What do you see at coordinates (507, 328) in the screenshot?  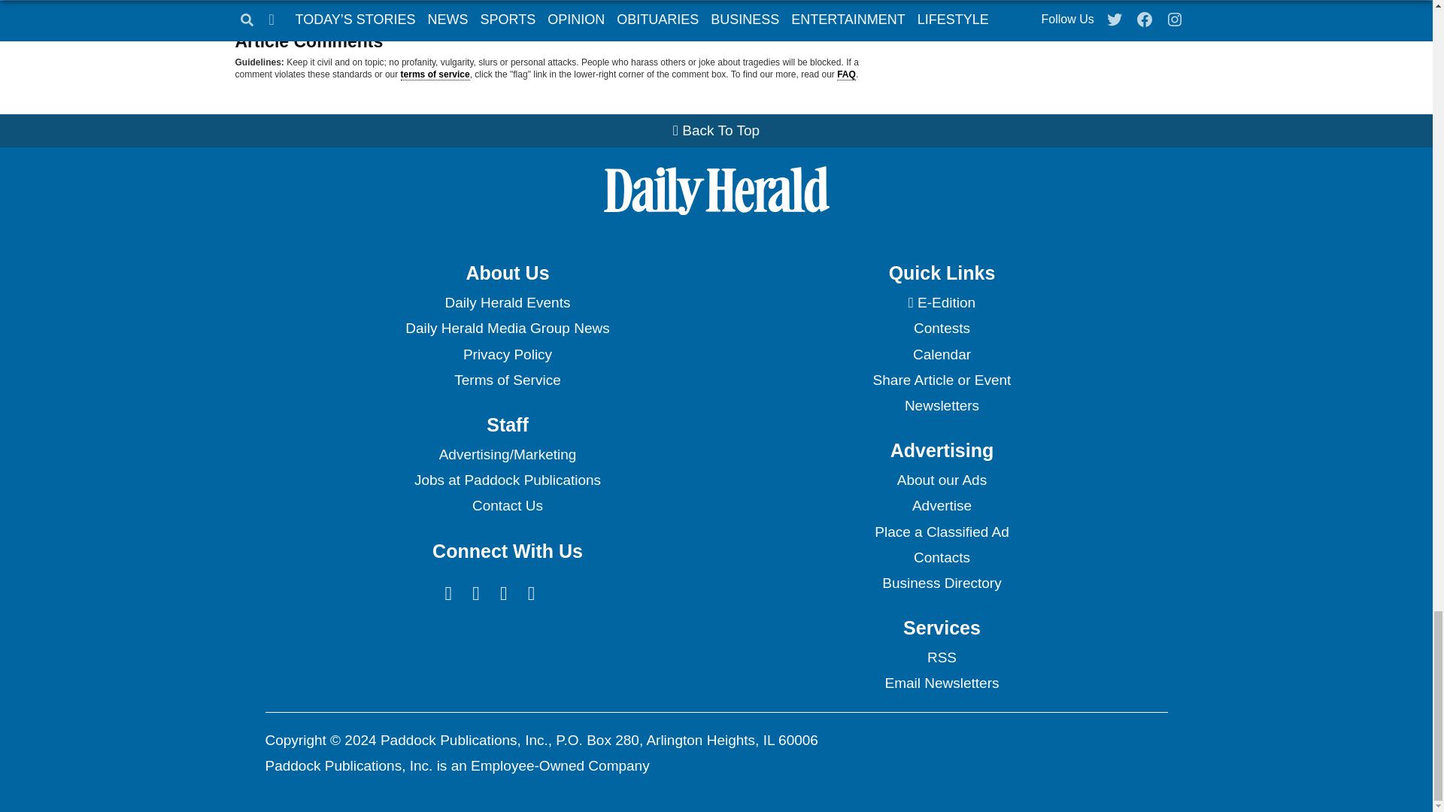 I see `Daily Herald Media Group News` at bounding box center [507, 328].